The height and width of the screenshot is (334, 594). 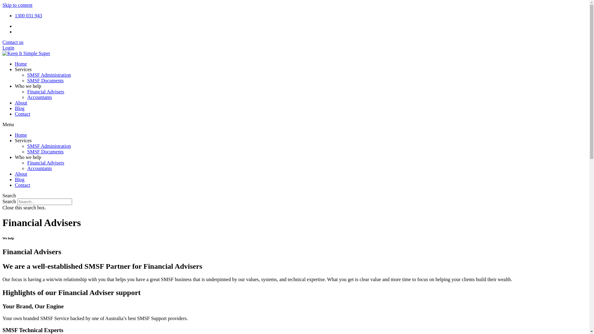 What do you see at coordinates (17, 5) in the screenshot?
I see `Skip to content` at bounding box center [17, 5].